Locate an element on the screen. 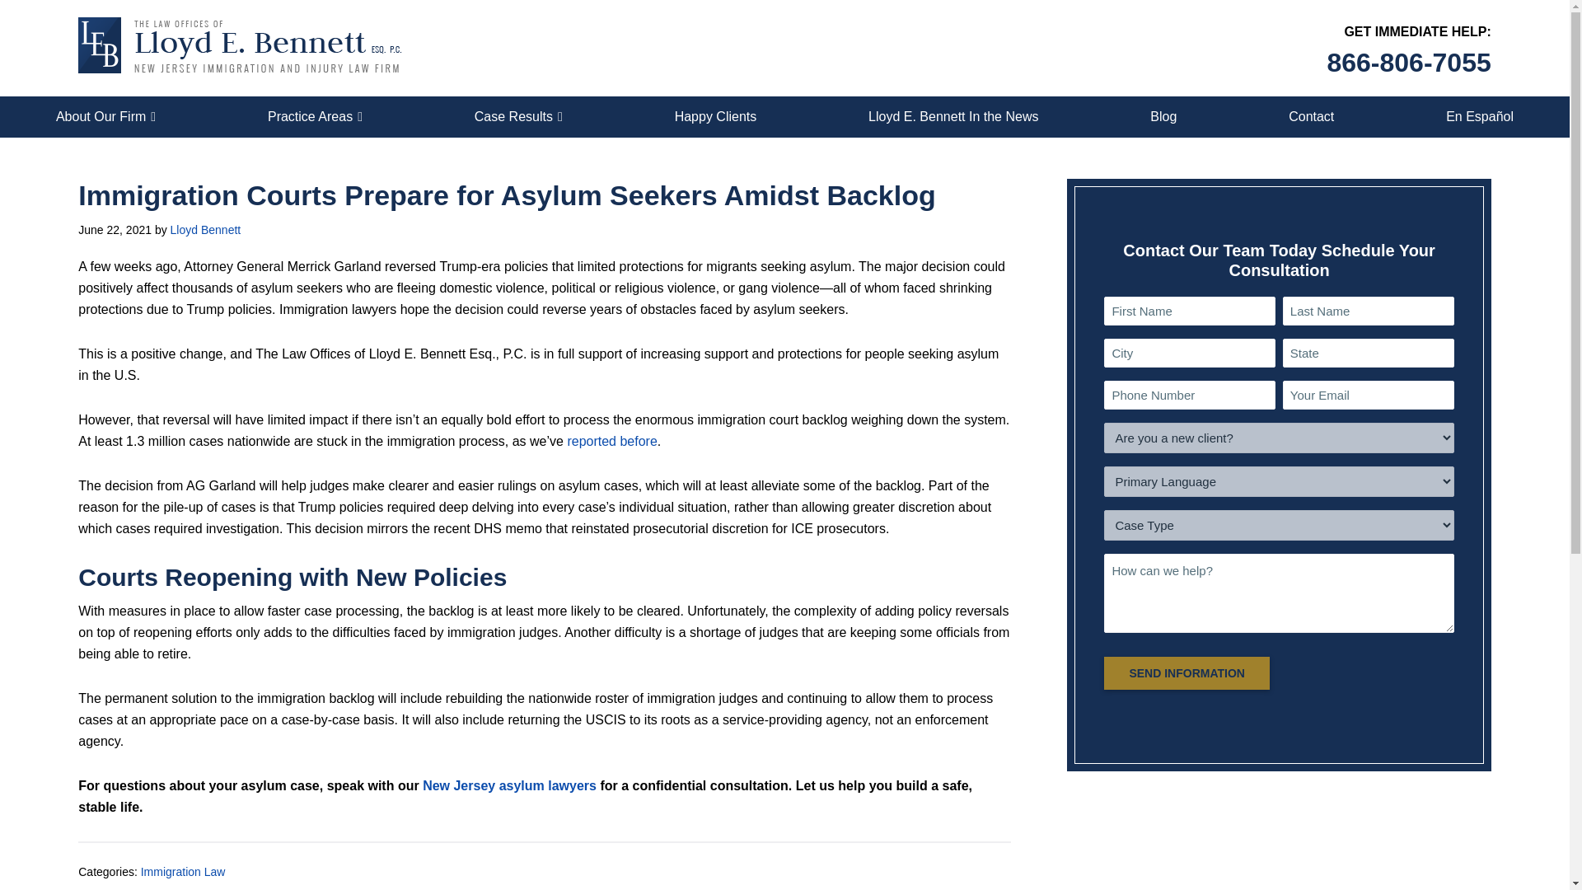 The height and width of the screenshot is (890, 1582). reported before is located at coordinates (611, 442).